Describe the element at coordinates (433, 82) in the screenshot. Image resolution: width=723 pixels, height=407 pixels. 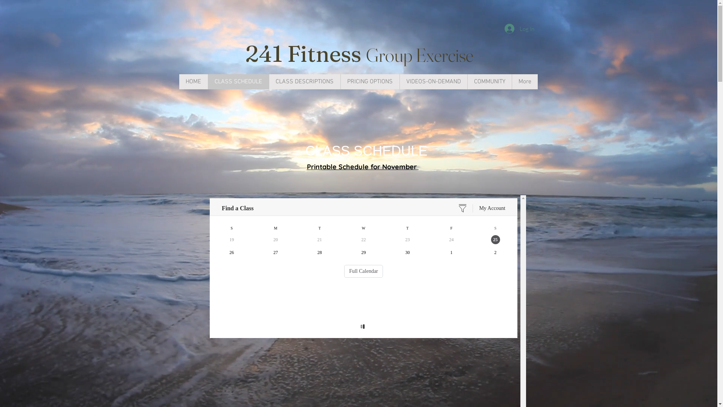
I see `VIDEOS-ON-DEMAND` at that location.